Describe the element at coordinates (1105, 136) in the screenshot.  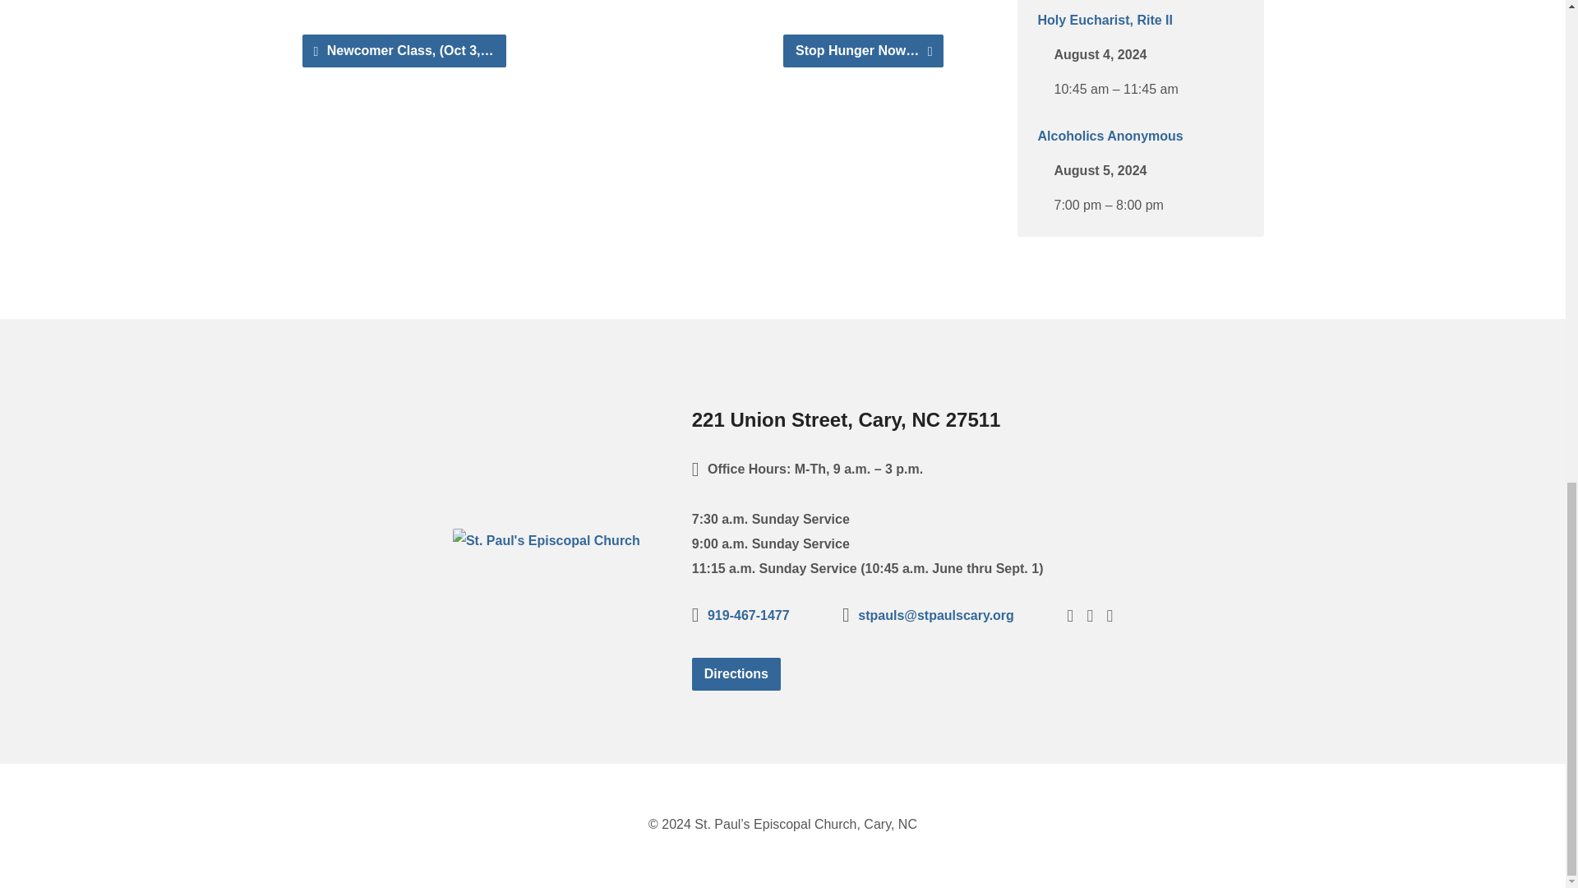
I see `Holy Eucharist, Rite II` at that location.